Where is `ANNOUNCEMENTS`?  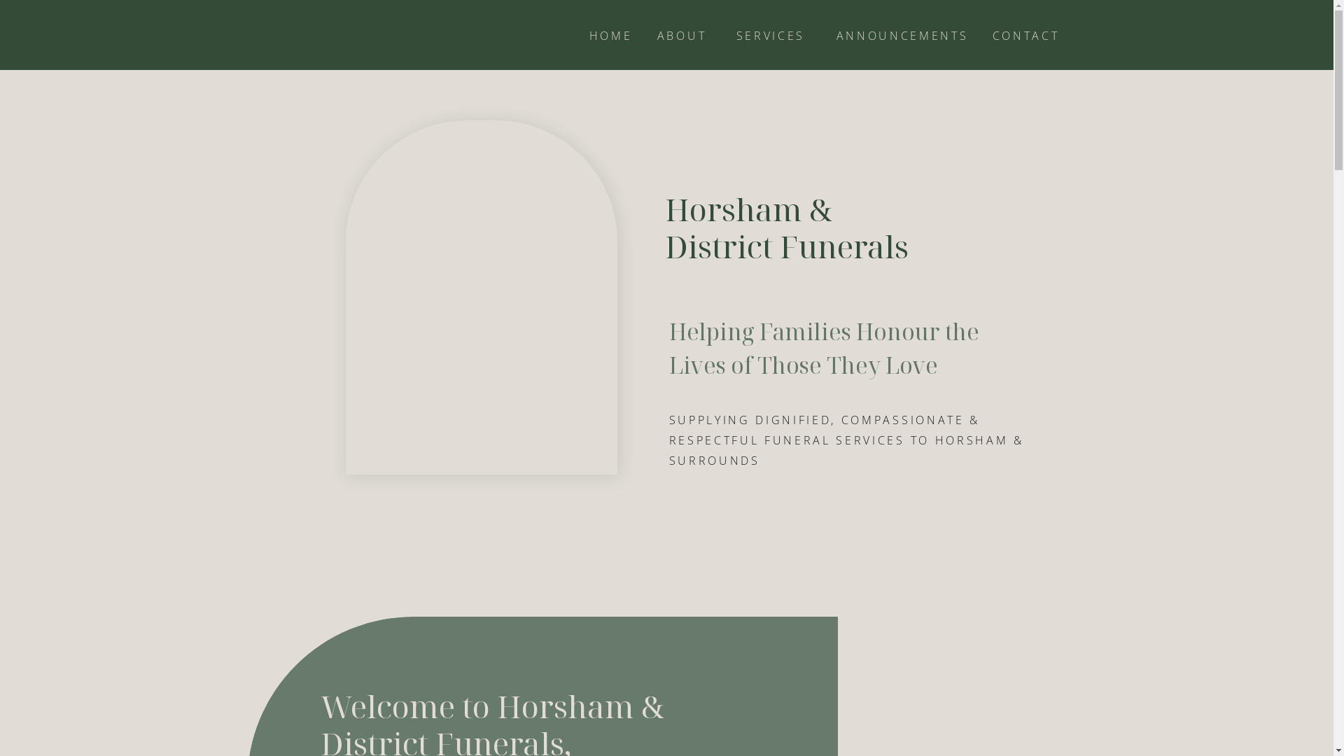 ANNOUNCEMENTS is located at coordinates (902, 35).